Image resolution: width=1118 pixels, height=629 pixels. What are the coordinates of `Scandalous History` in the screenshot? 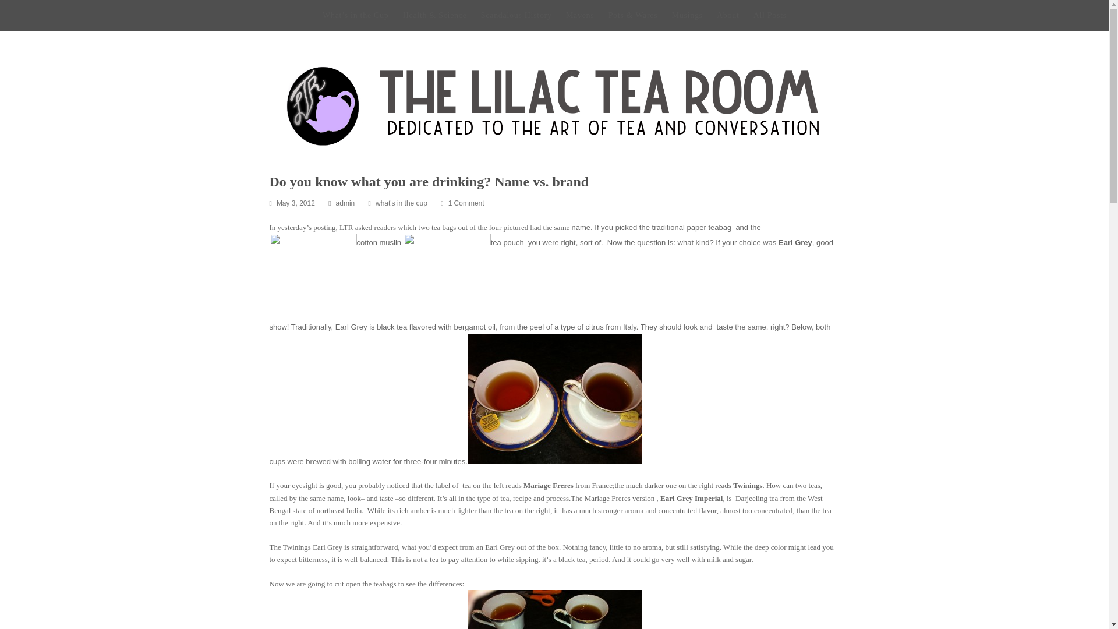 It's located at (516, 15).